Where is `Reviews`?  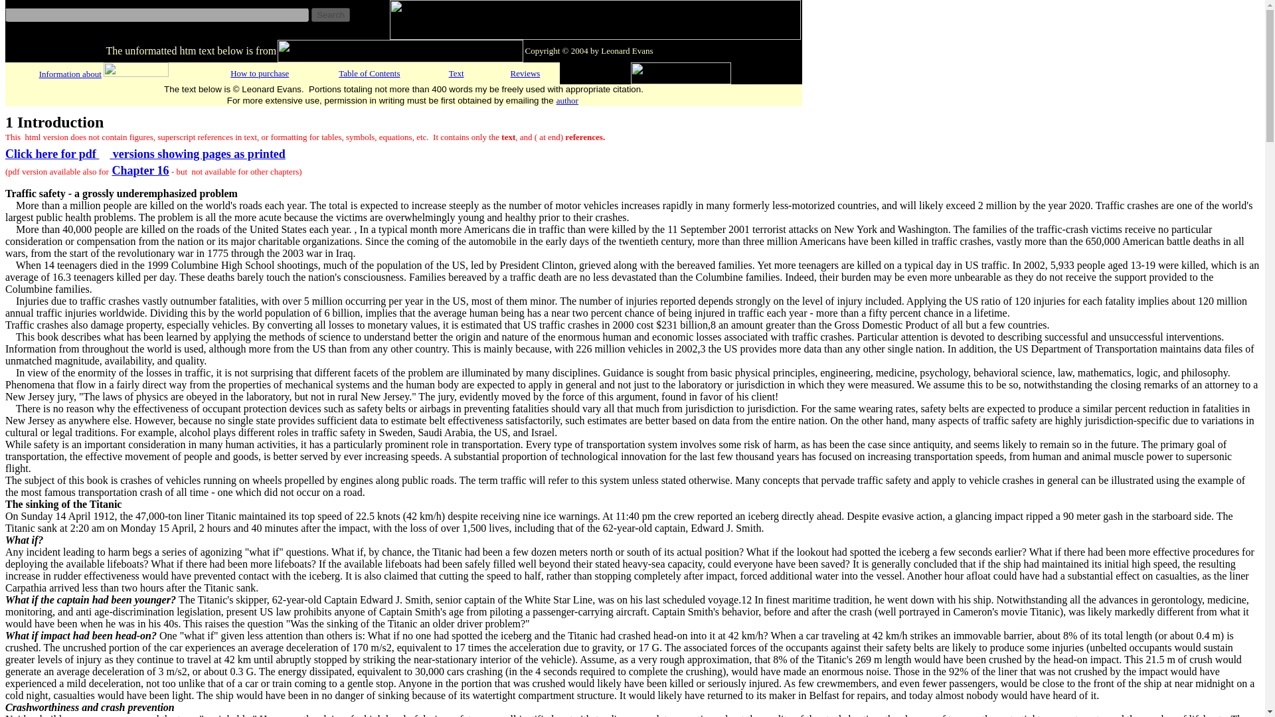
Reviews is located at coordinates (526, 72).